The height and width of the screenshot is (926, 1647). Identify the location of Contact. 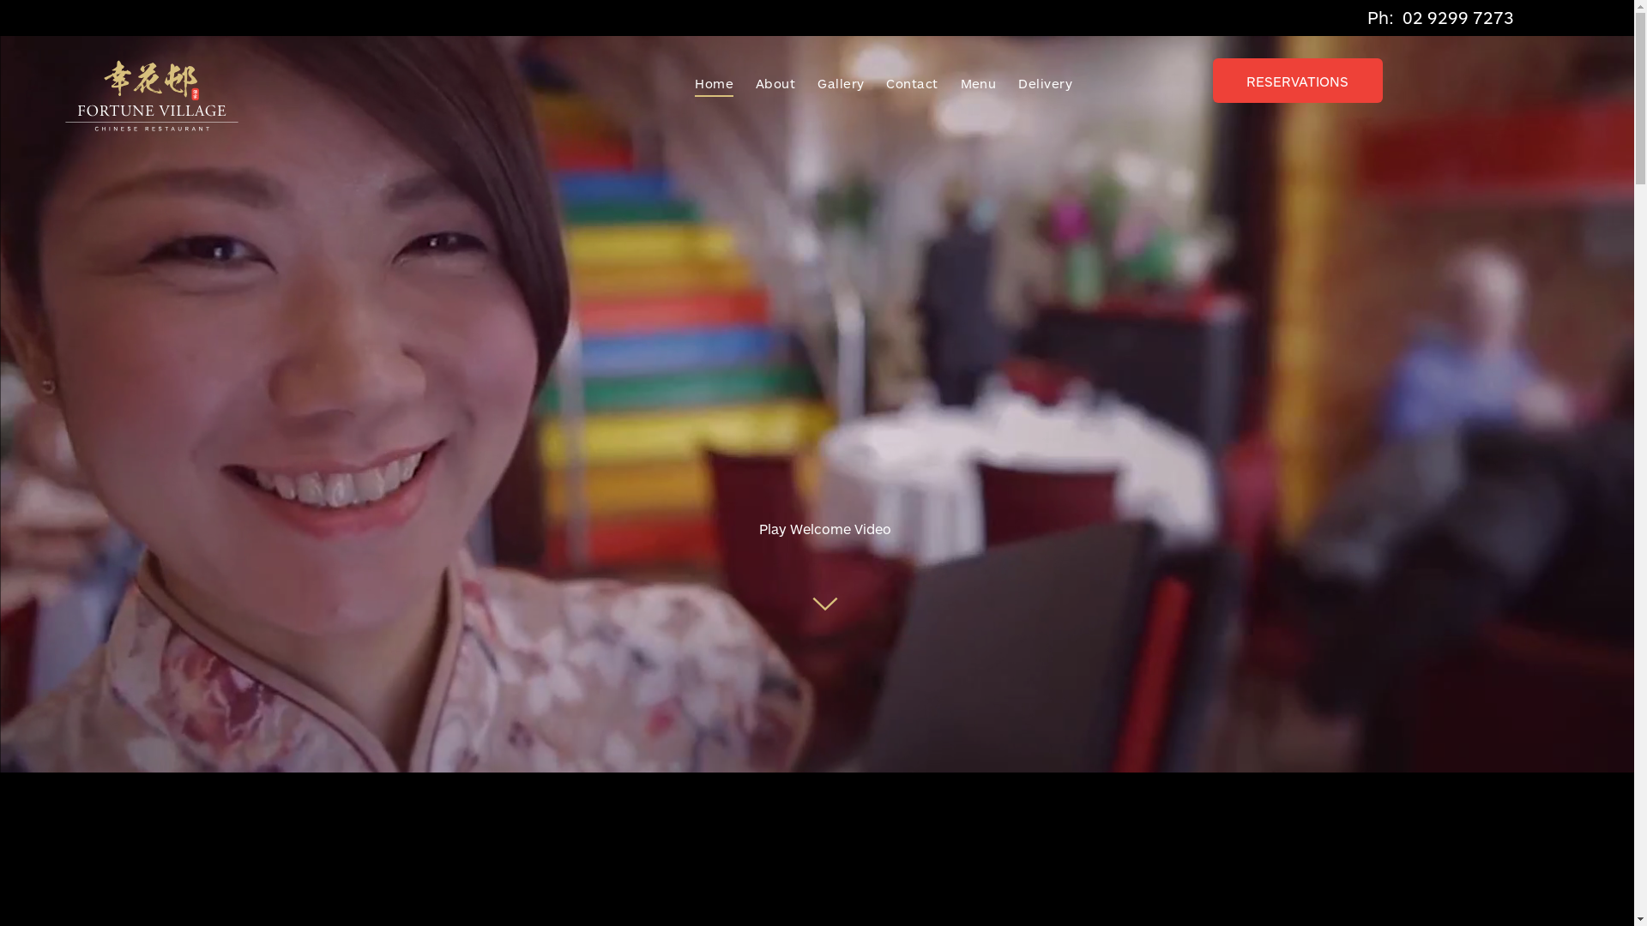
(905, 84).